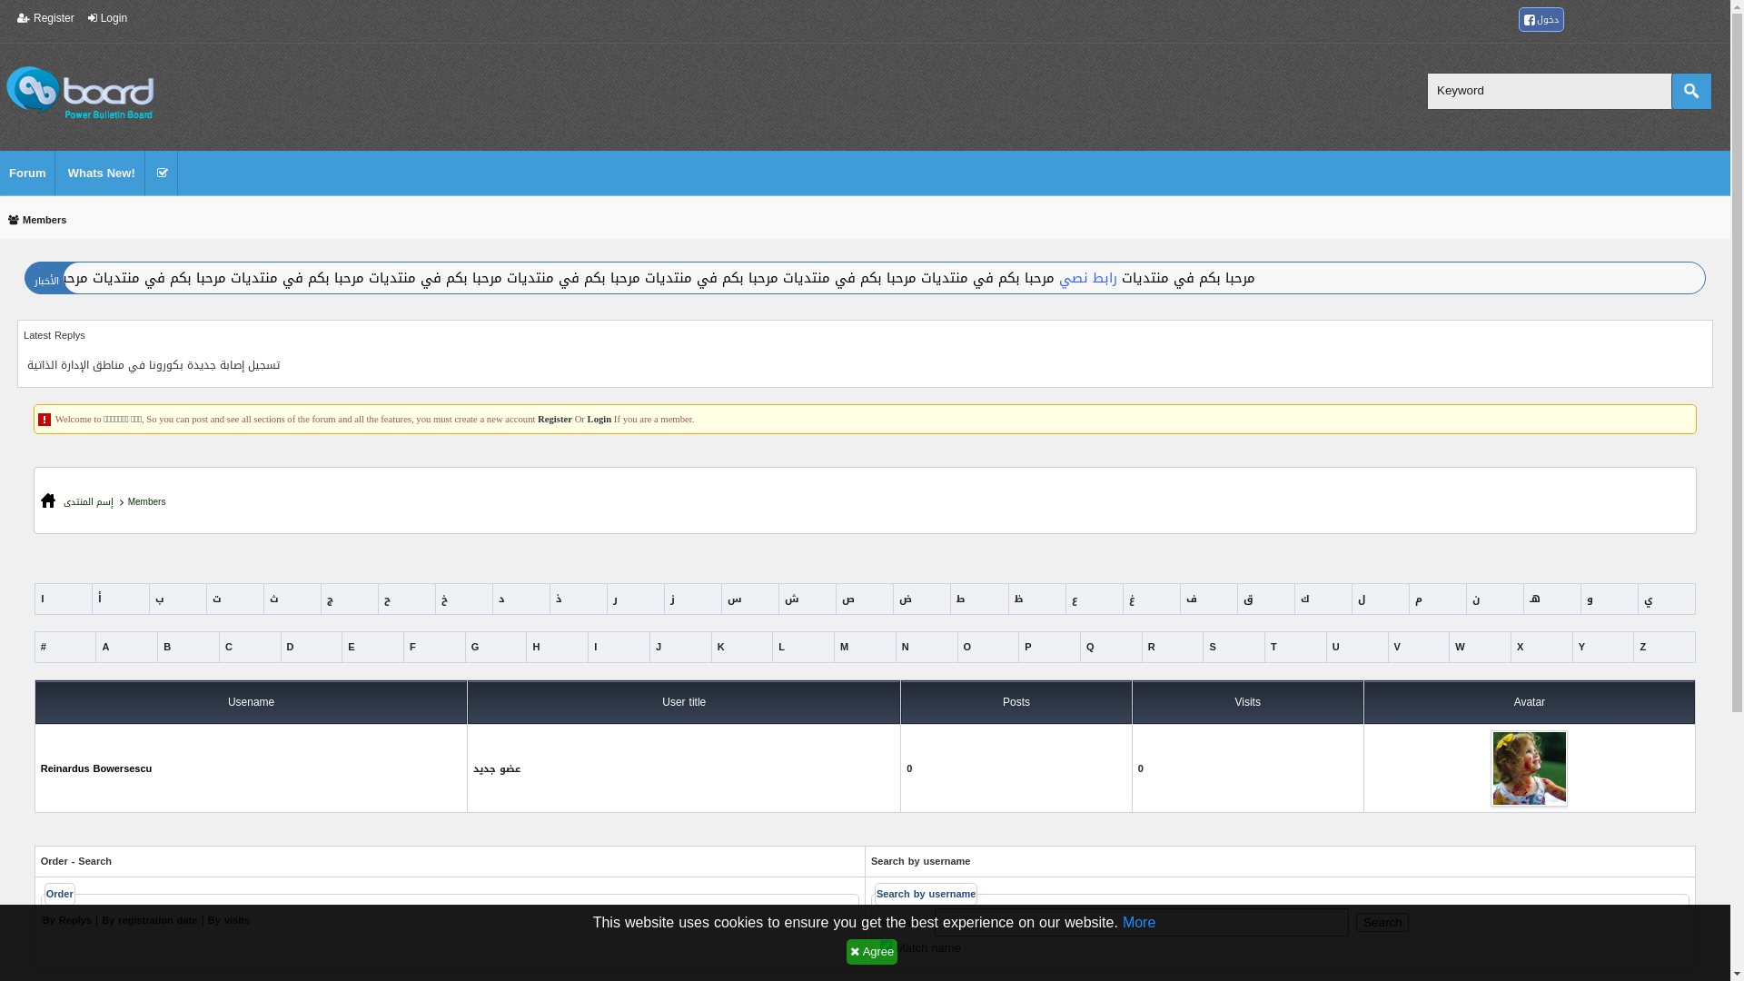  What do you see at coordinates (67, 921) in the screenshot?
I see `By Replys` at bounding box center [67, 921].